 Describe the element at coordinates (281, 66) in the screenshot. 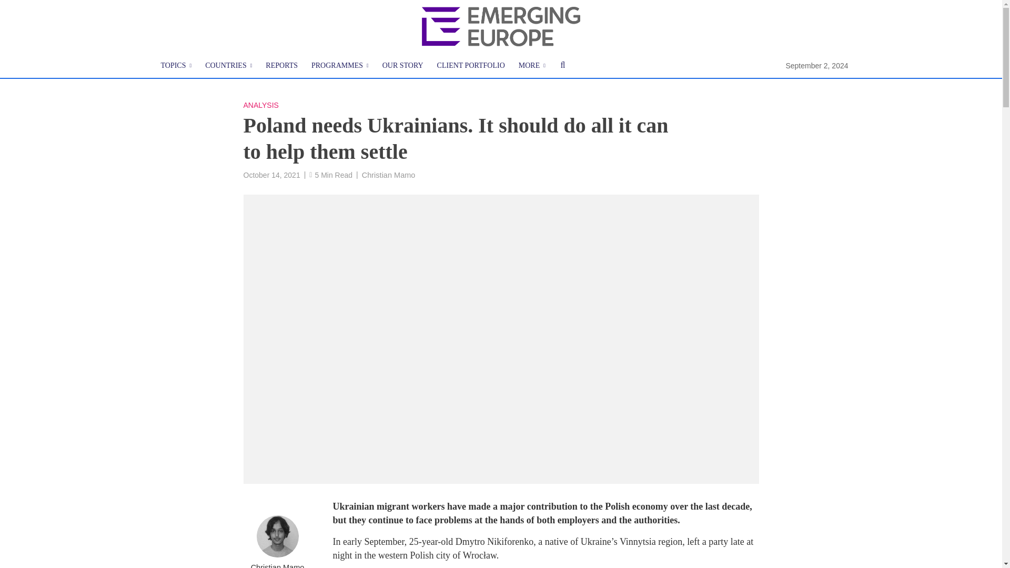

I see `REPORTS` at that location.